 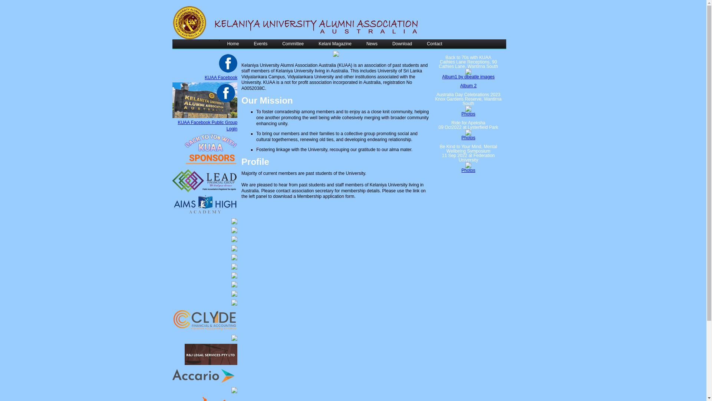 What do you see at coordinates (468, 138) in the screenshot?
I see `Photos` at bounding box center [468, 138].